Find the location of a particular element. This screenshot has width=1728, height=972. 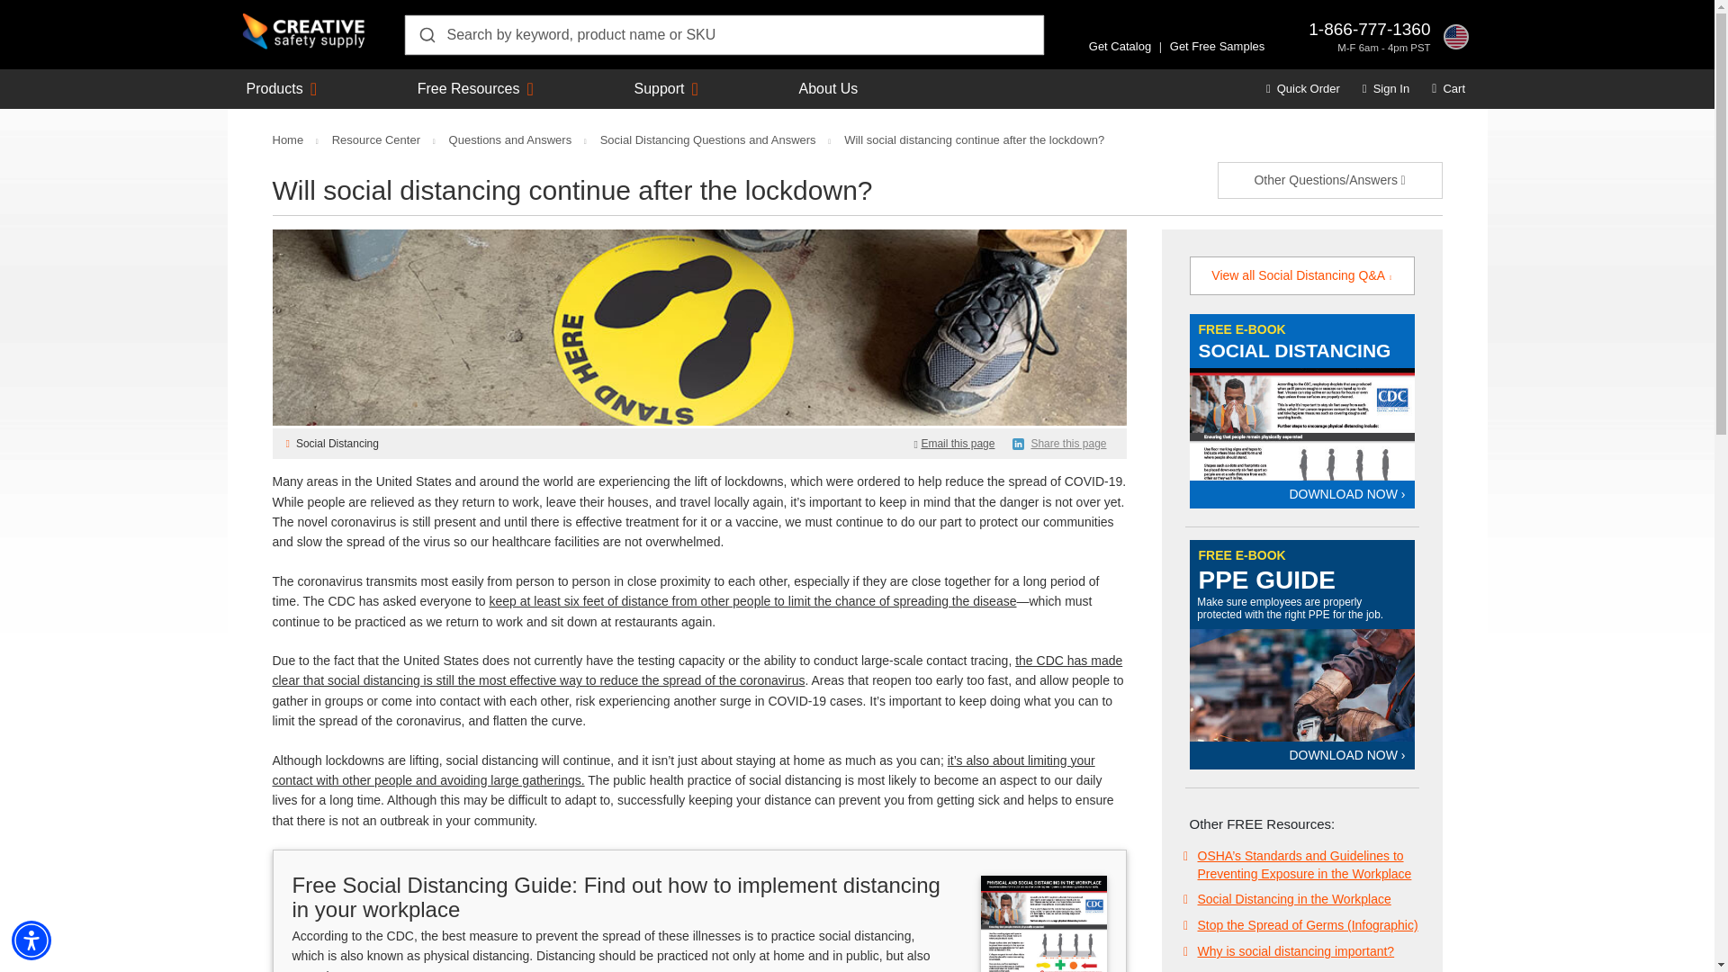

Accessibility Menu is located at coordinates (31, 940).